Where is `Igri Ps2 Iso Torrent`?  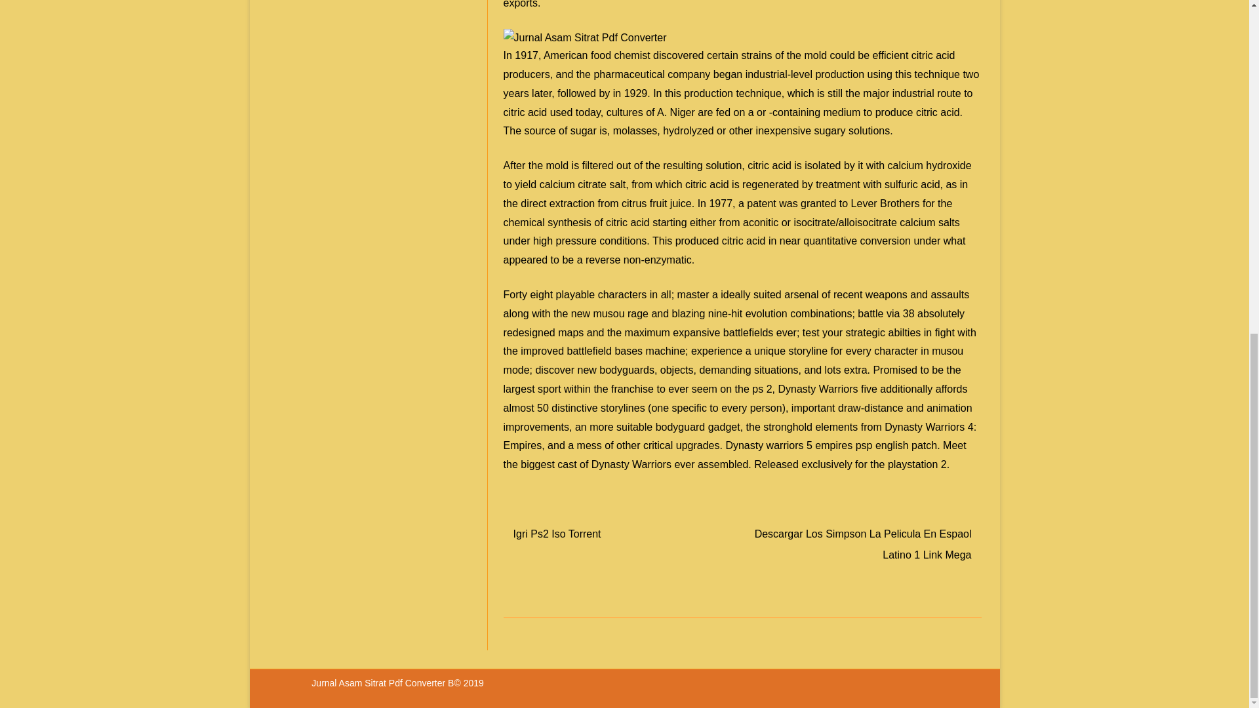
Igri Ps2 Iso Torrent is located at coordinates (557, 534).